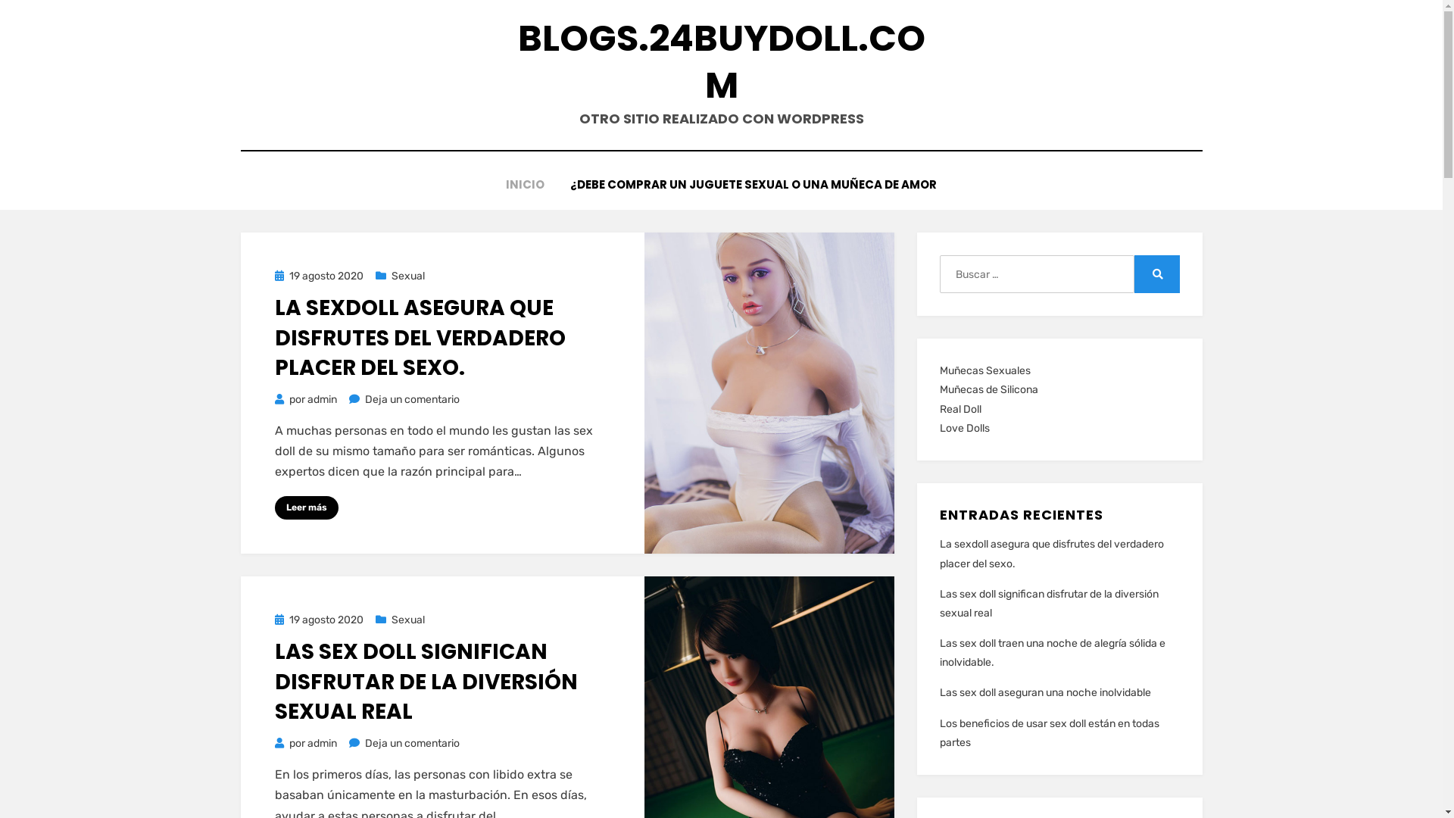 Image resolution: width=1454 pixels, height=818 pixels. What do you see at coordinates (1045, 692) in the screenshot?
I see `Las sex doll aseguran una noche inolvidable` at bounding box center [1045, 692].